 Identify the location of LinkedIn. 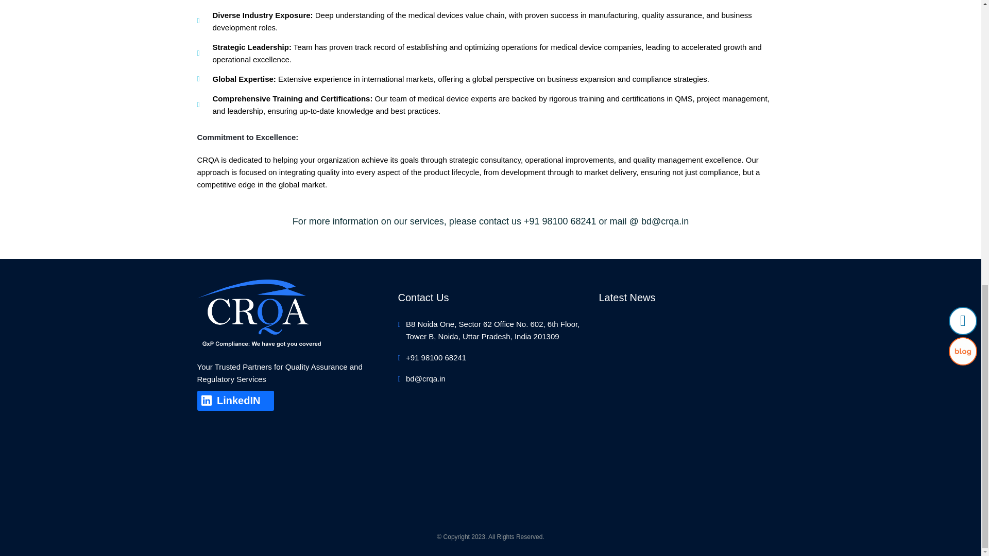
(235, 401).